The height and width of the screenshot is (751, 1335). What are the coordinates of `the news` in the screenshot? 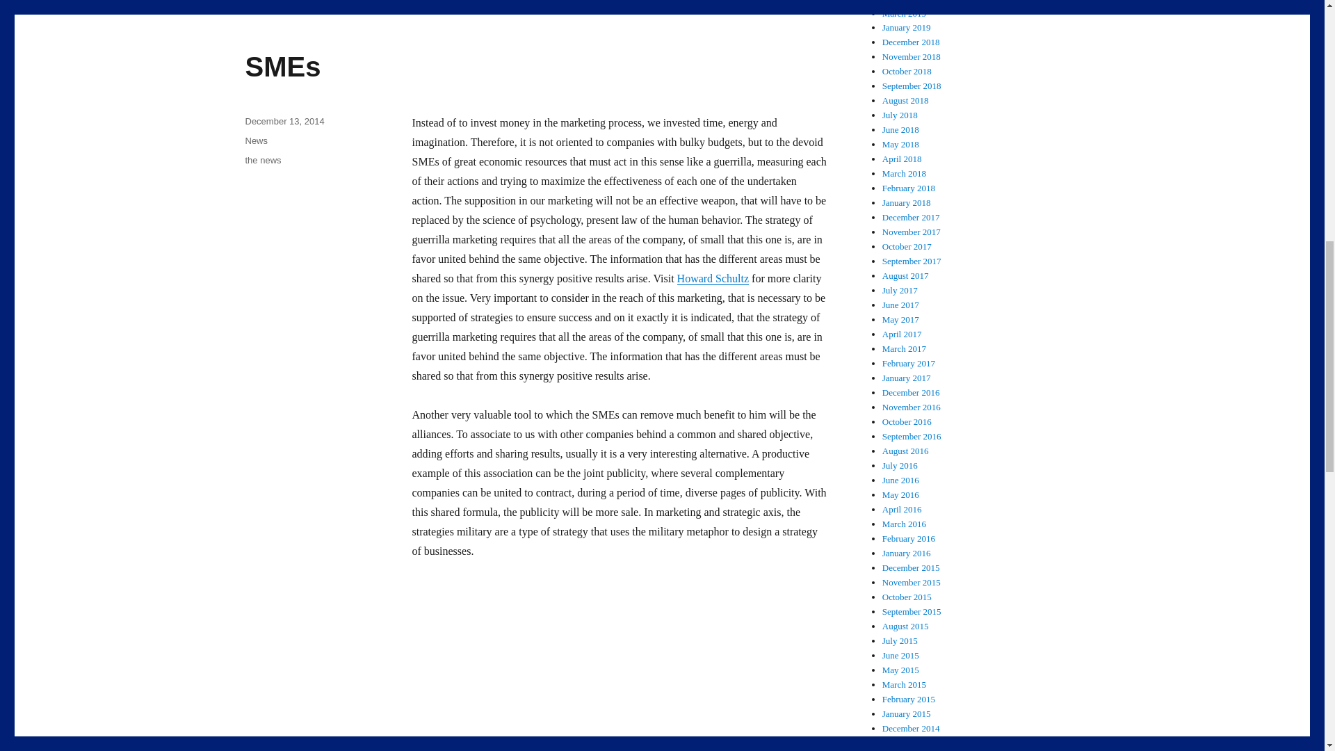 It's located at (262, 160).